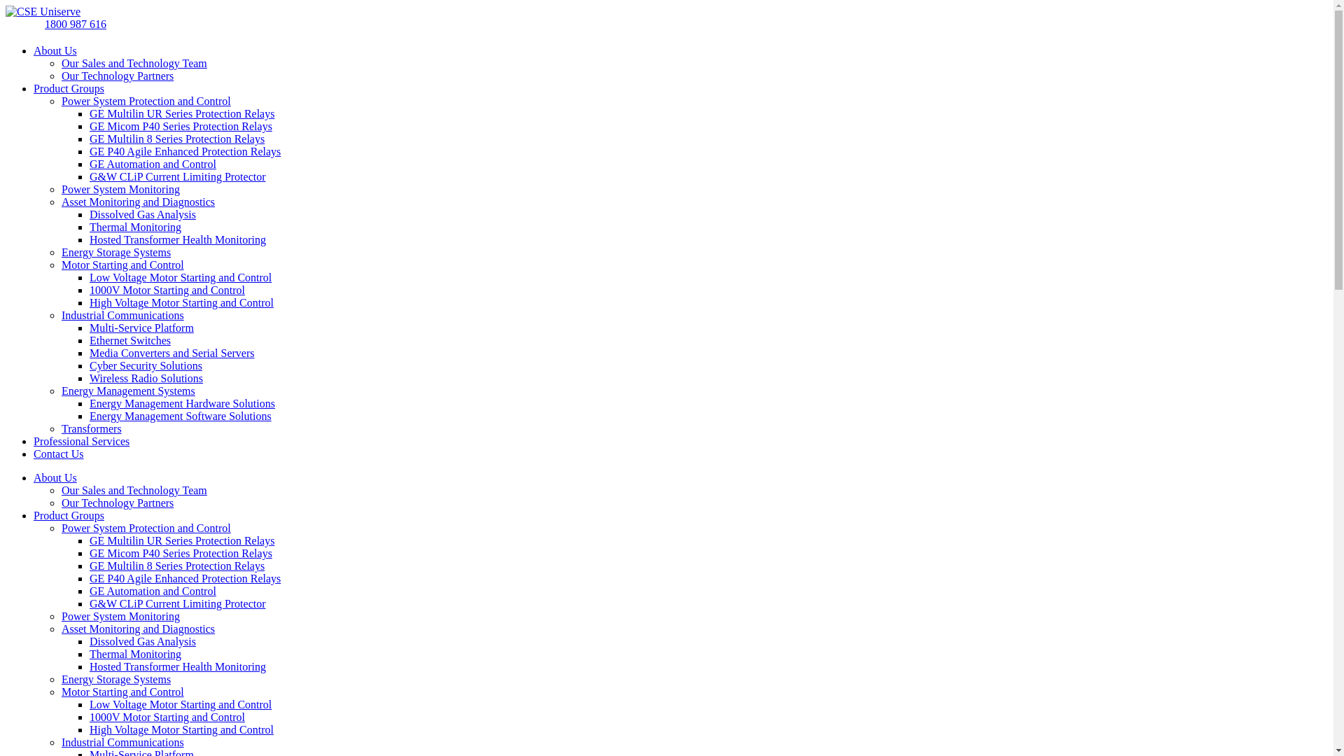 The height and width of the screenshot is (756, 1344). Describe the element at coordinates (178, 666) in the screenshot. I see `Hosted Transformer Health Monitoring` at that location.